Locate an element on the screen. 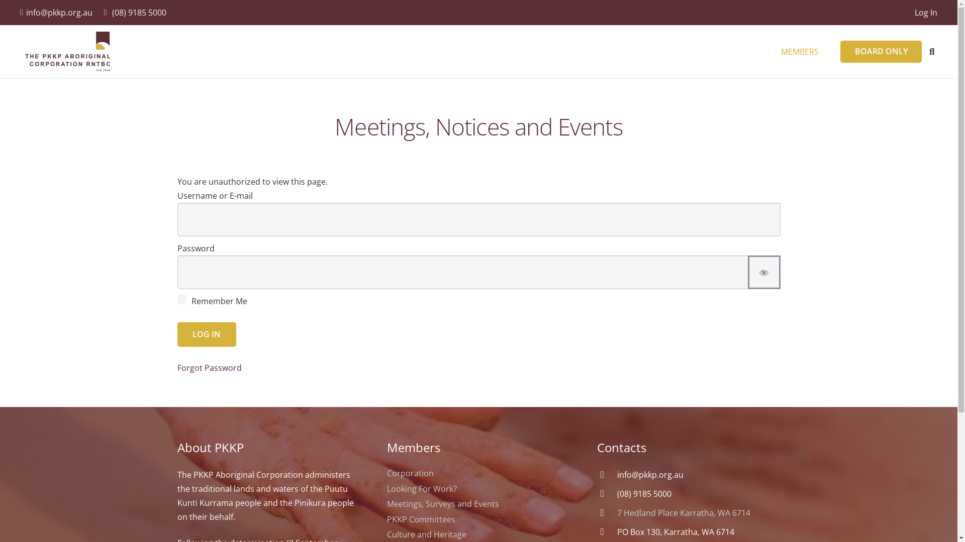 The width and height of the screenshot is (965, 542). Forgot Password is located at coordinates (209, 368).